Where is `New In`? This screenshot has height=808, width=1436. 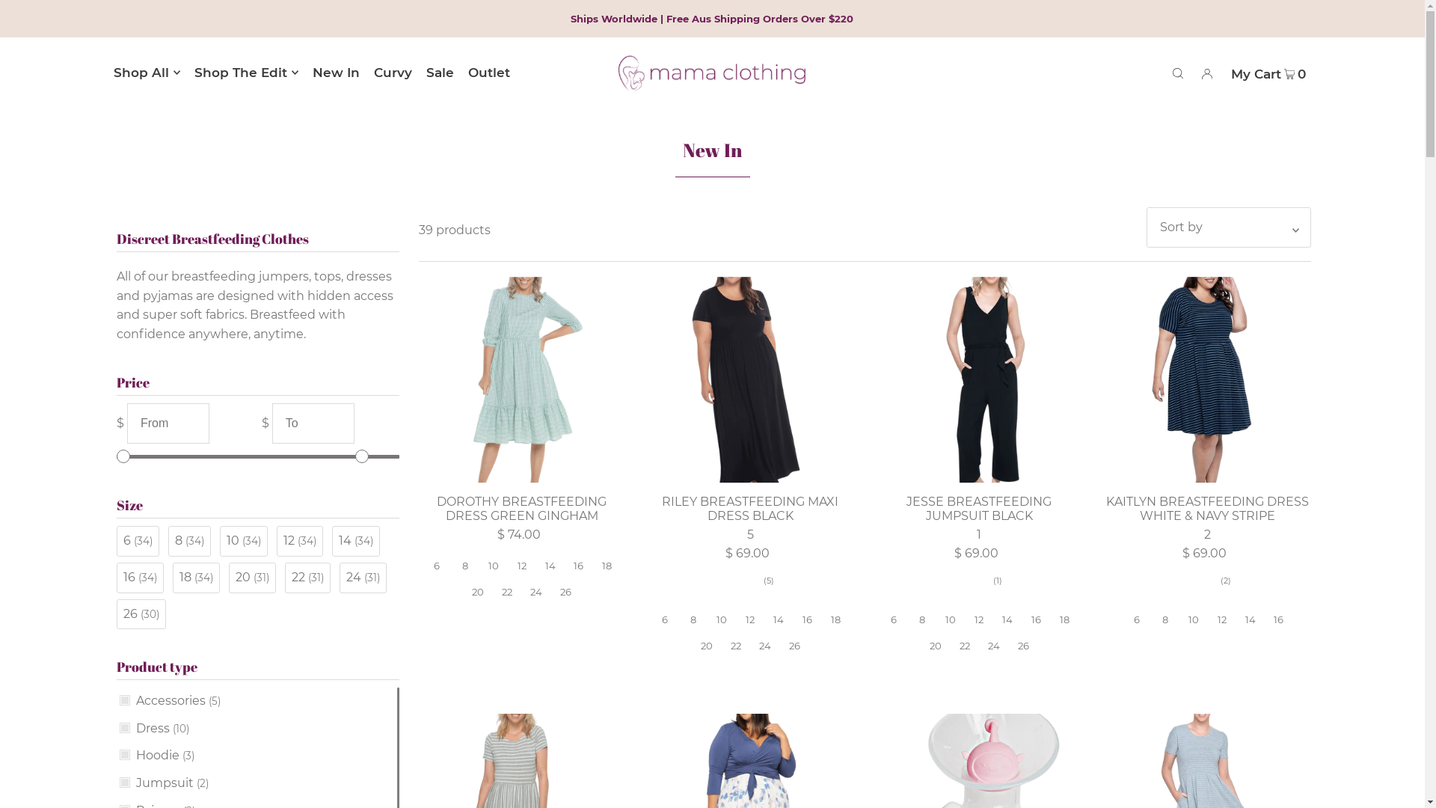 New In is located at coordinates (337, 73).